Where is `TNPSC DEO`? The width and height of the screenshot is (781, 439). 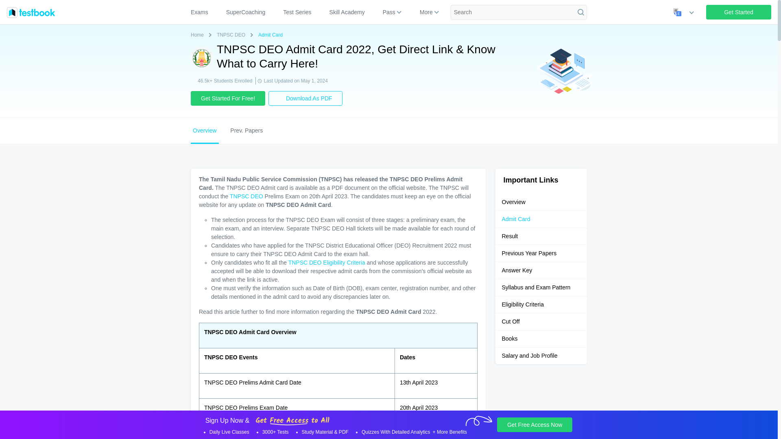 TNPSC DEO is located at coordinates (247, 196).